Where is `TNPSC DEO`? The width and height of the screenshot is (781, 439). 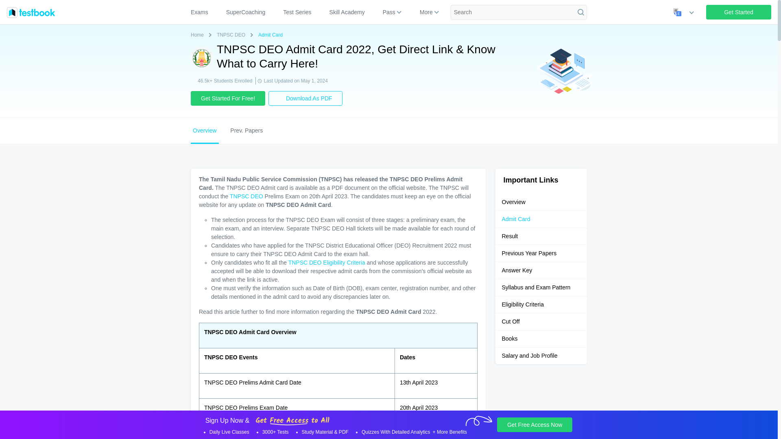 TNPSC DEO is located at coordinates (247, 196).